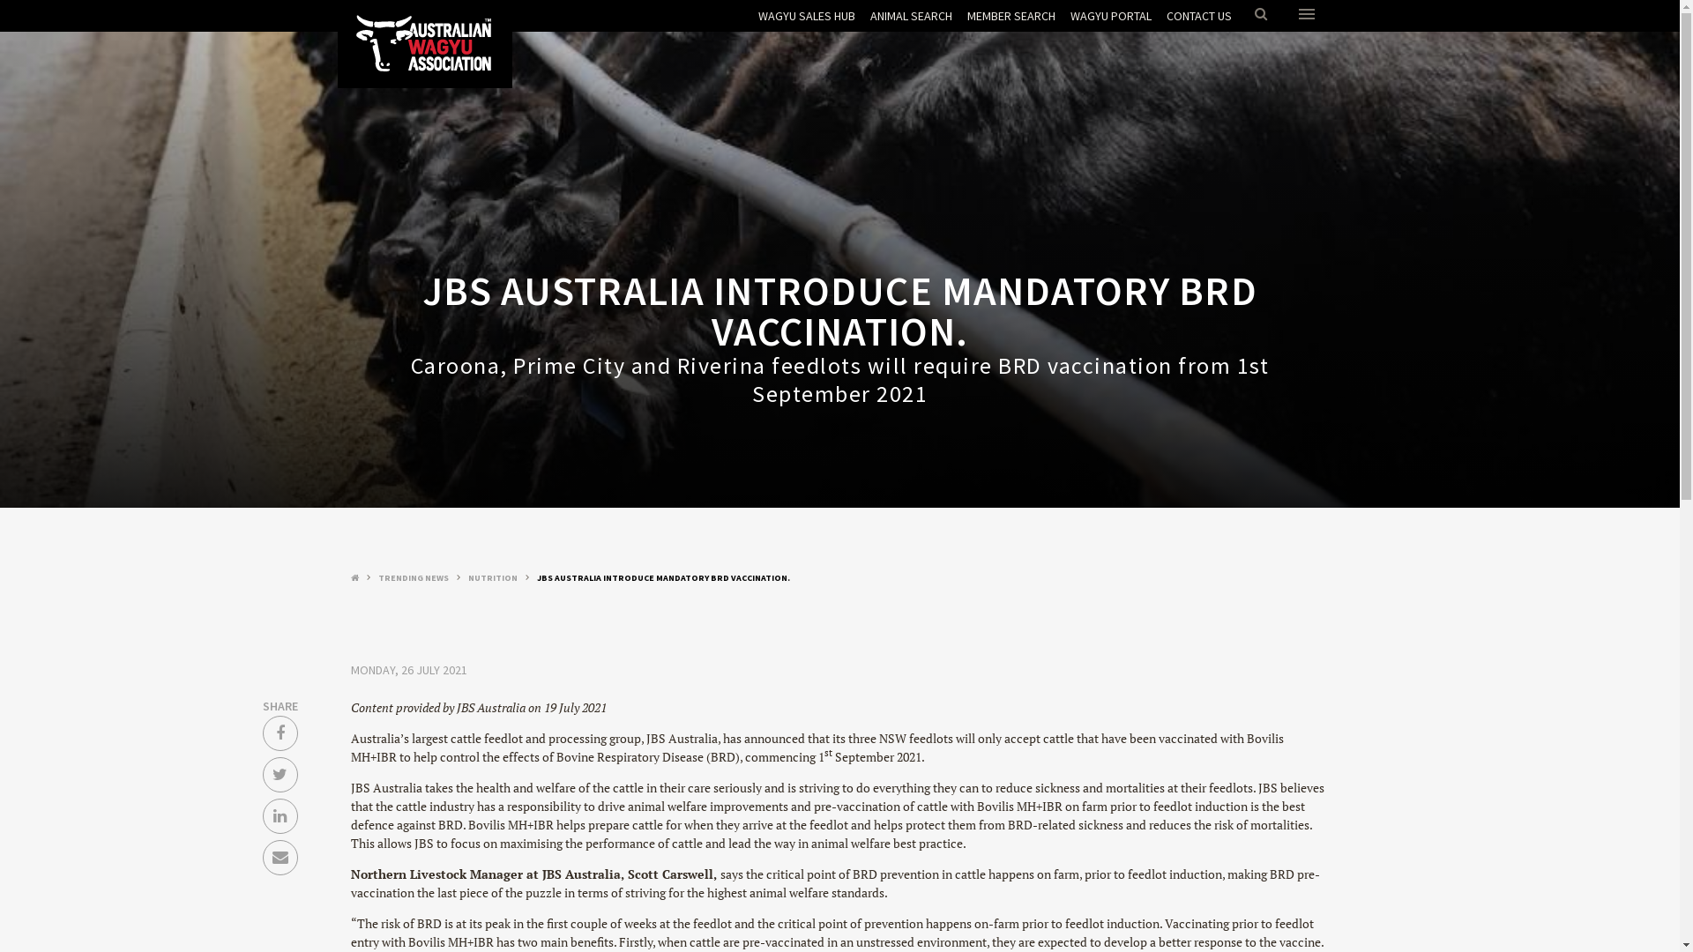  What do you see at coordinates (280, 816) in the screenshot?
I see `share on linkedin` at bounding box center [280, 816].